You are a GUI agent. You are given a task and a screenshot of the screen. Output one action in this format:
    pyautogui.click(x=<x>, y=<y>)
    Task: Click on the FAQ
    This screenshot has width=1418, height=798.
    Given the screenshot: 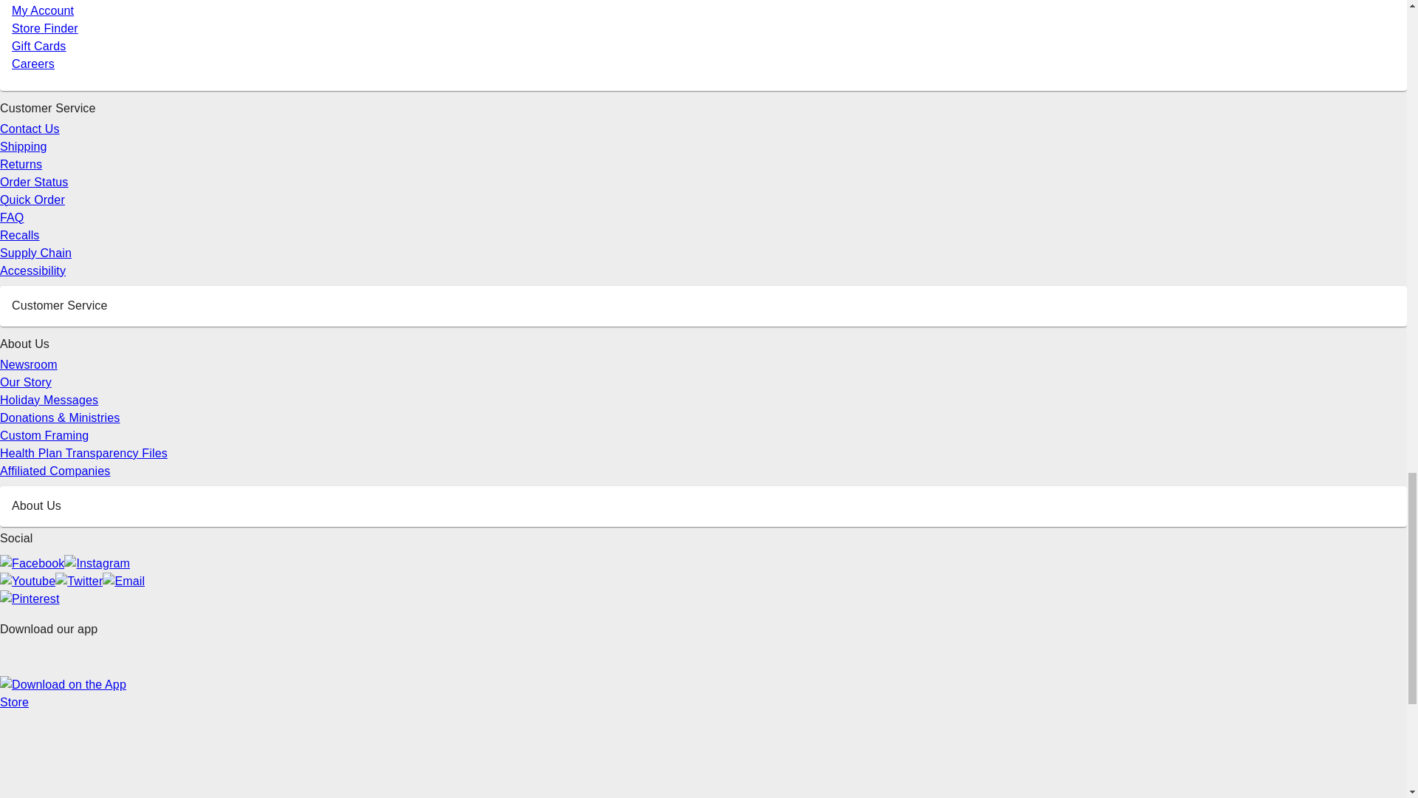 What is the action you would take?
    pyautogui.click(x=12, y=217)
    